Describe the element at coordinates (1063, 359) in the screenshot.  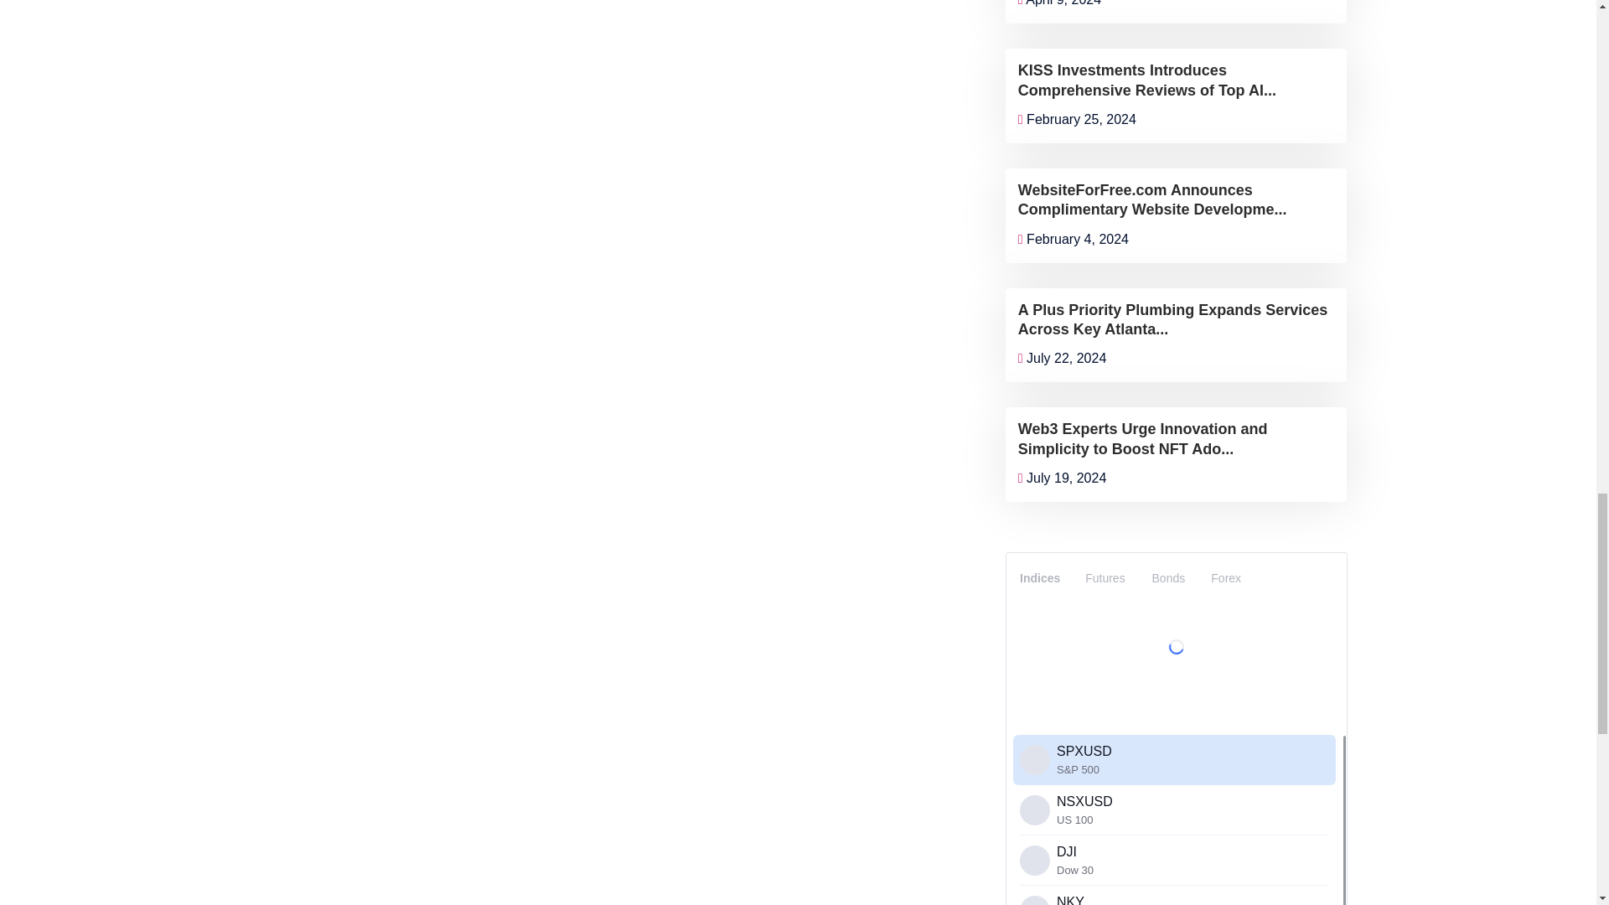
I see `July 22, 2024` at that location.